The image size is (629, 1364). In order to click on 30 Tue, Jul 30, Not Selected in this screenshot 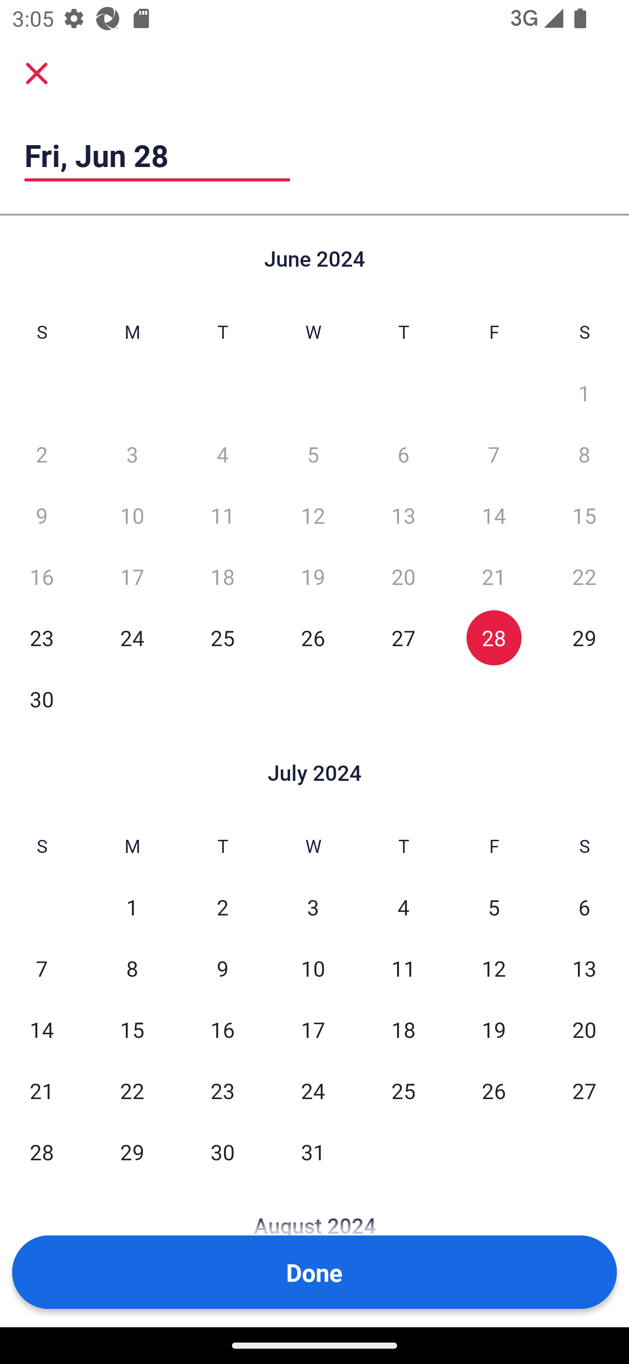, I will do `click(223, 1152)`.